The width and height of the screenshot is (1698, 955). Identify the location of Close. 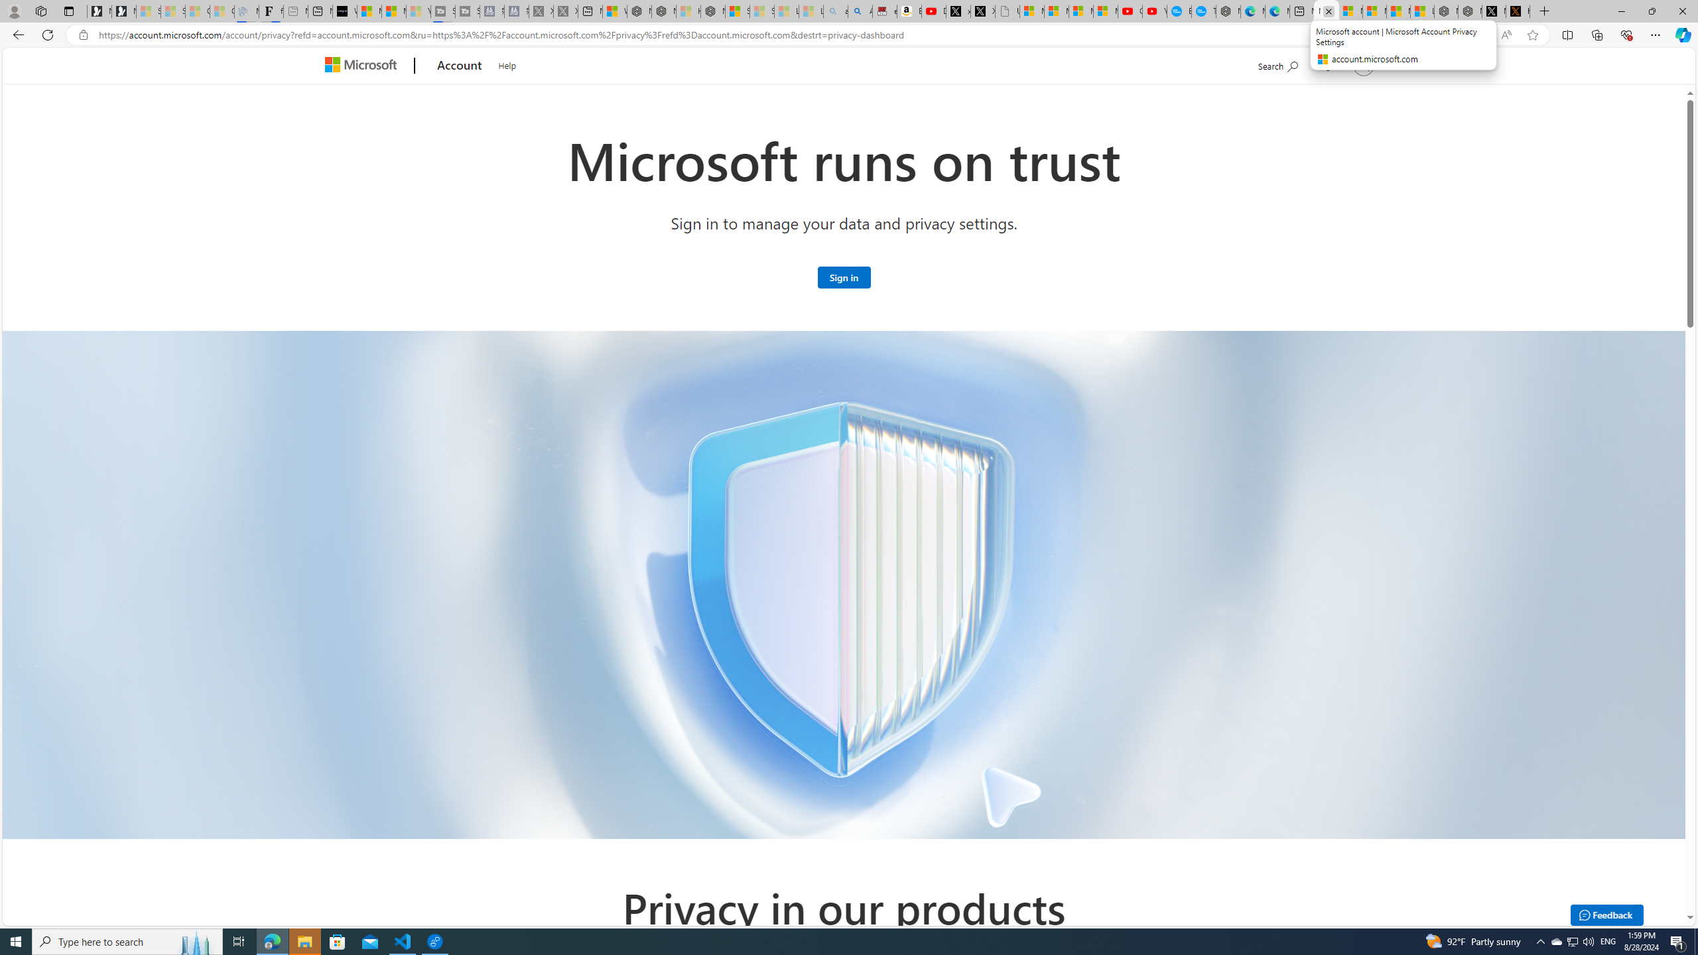
(1682, 11).